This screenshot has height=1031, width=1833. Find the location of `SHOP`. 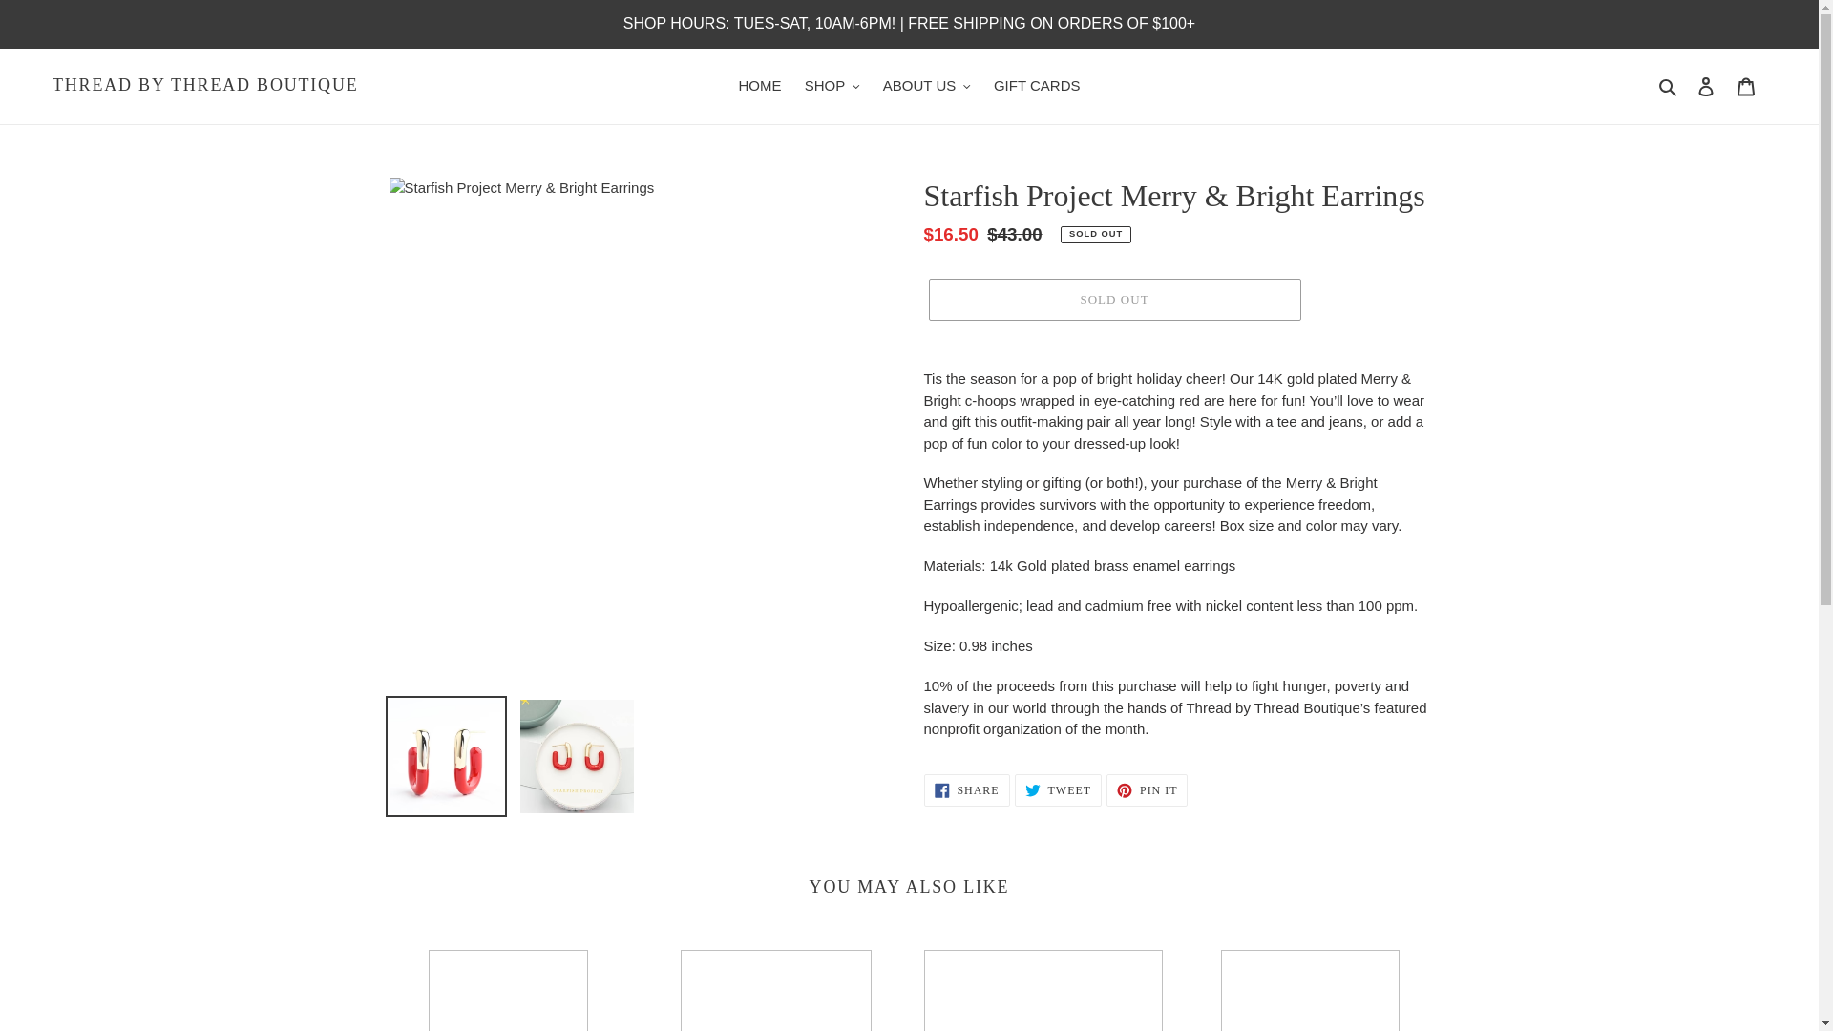

SHOP is located at coordinates (832, 86).